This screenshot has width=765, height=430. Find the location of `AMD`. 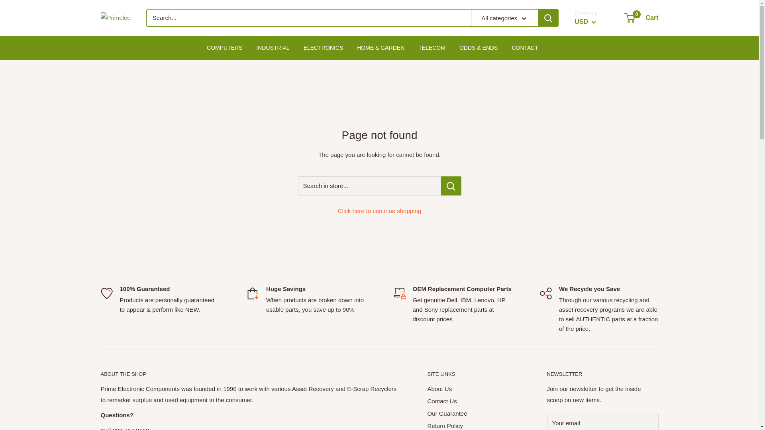

AMD is located at coordinates (593, 145).